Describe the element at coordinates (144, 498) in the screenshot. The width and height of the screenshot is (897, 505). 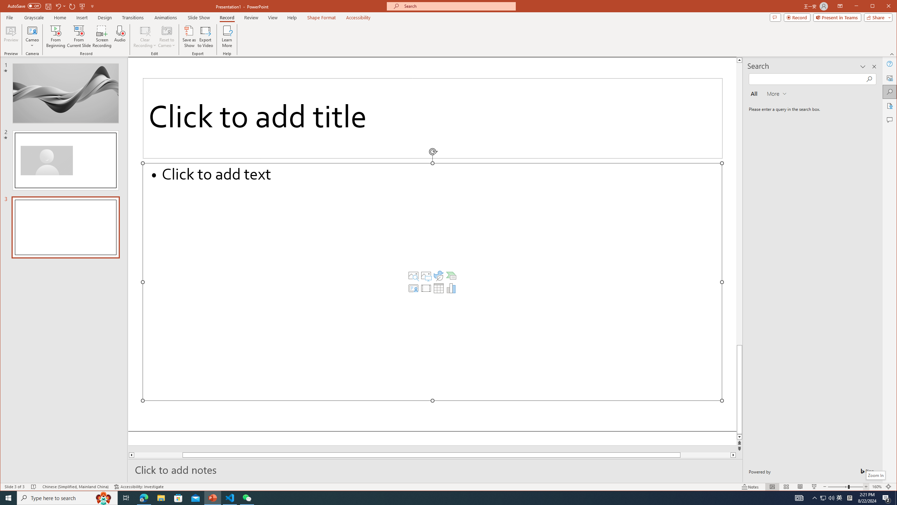
I see `Microsoft Edge - 1 running window` at that location.